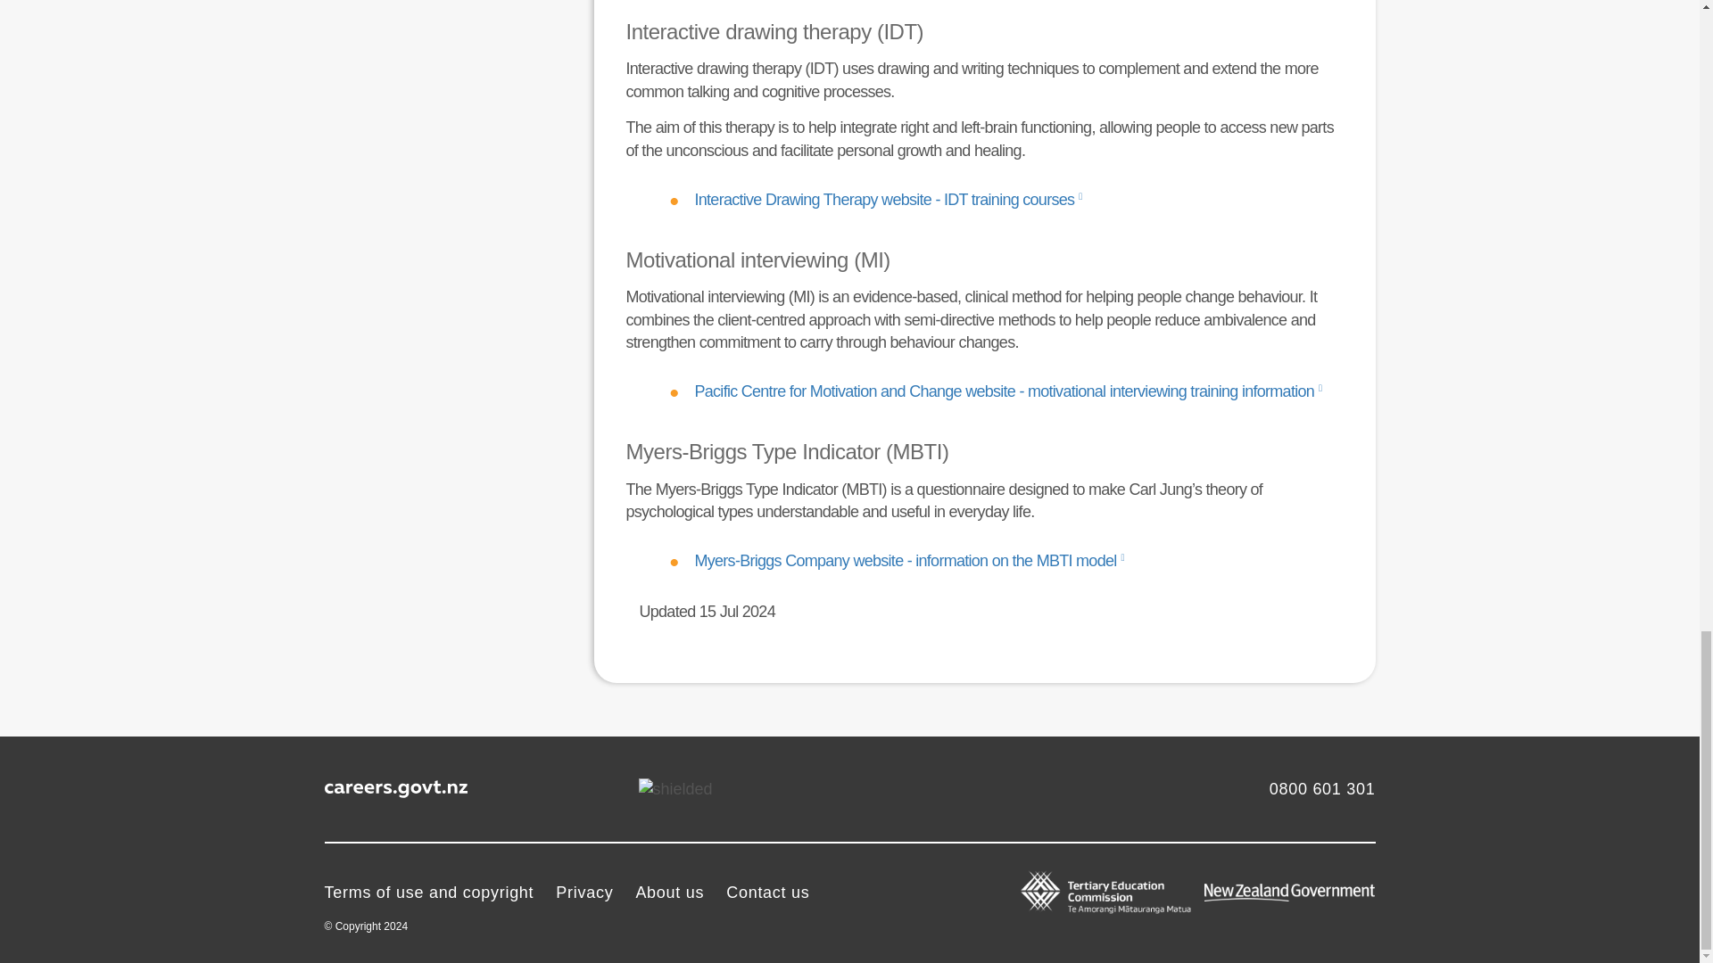 This screenshot has width=1713, height=963. Describe the element at coordinates (505, 788) in the screenshot. I see `go to our Facebook channel` at that location.